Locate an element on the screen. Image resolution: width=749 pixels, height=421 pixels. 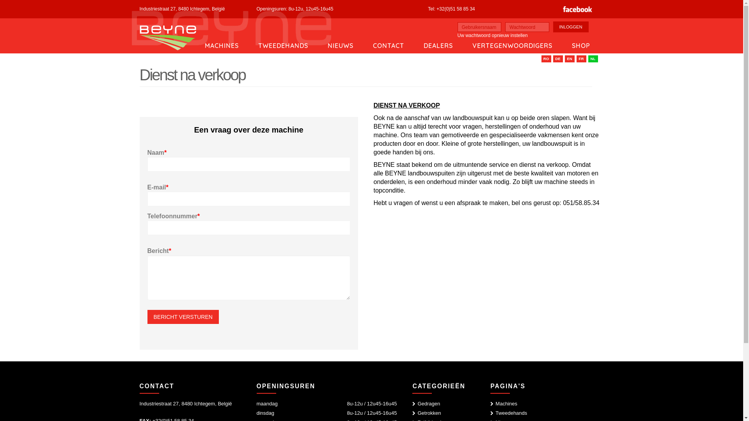
DEALERS is located at coordinates (438, 43).